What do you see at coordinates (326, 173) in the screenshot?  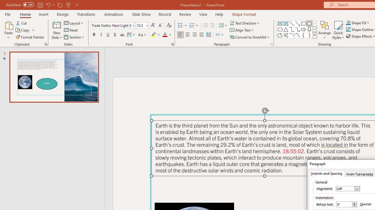 I see `Indents and Spacing` at bounding box center [326, 173].